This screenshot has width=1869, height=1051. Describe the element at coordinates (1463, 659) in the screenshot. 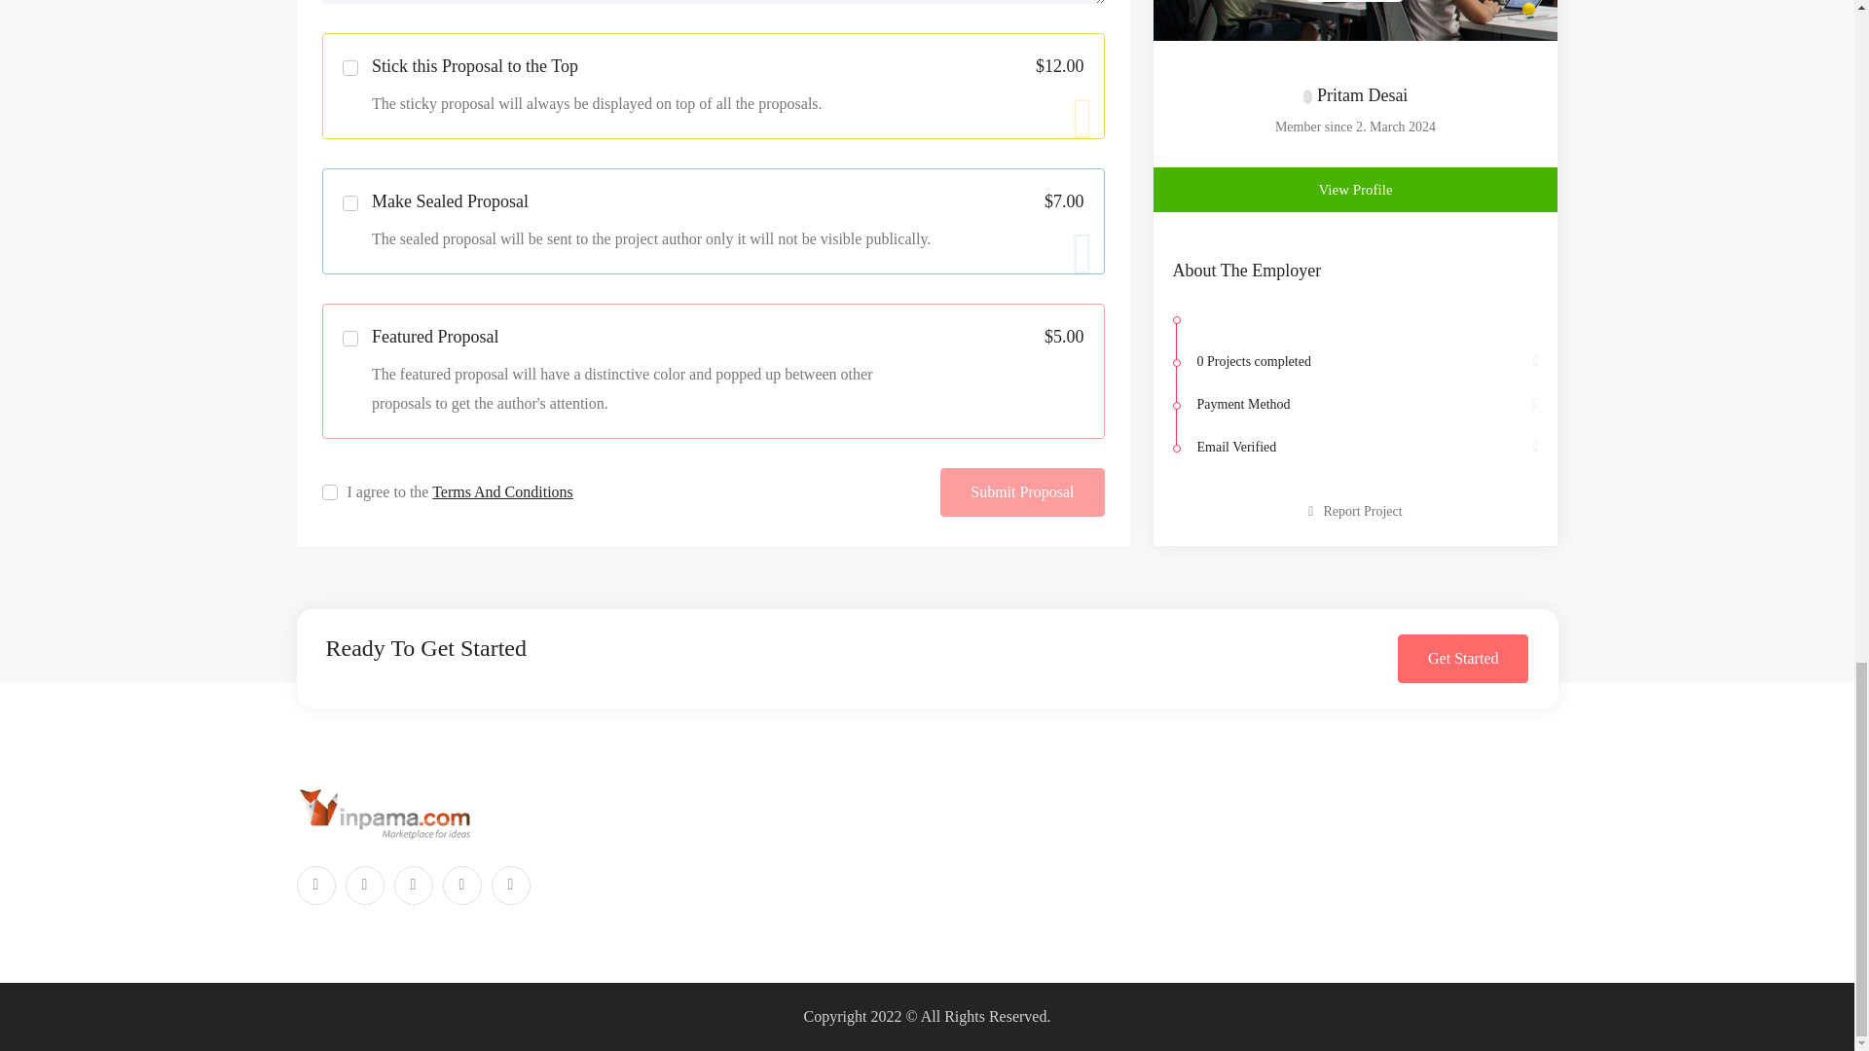

I see `Get Started` at that location.